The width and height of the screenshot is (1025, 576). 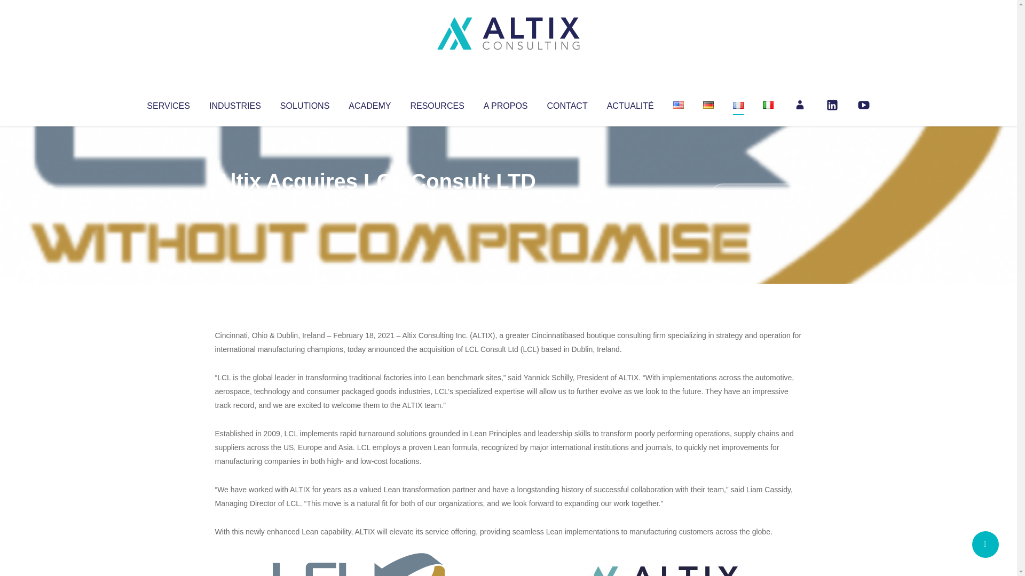 I want to click on A PROPOS, so click(x=506, y=103).